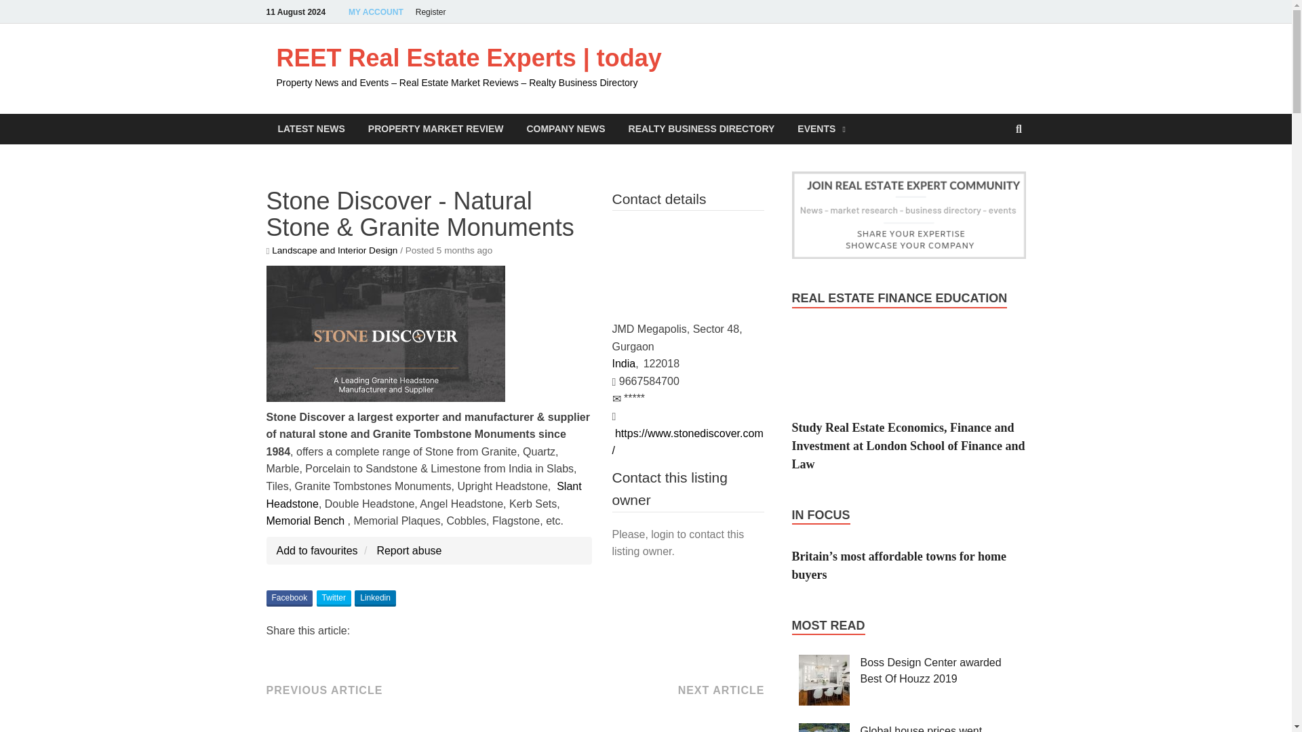 This screenshot has width=1302, height=732. I want to click on COMPANY NEWS, so click(565, 129).